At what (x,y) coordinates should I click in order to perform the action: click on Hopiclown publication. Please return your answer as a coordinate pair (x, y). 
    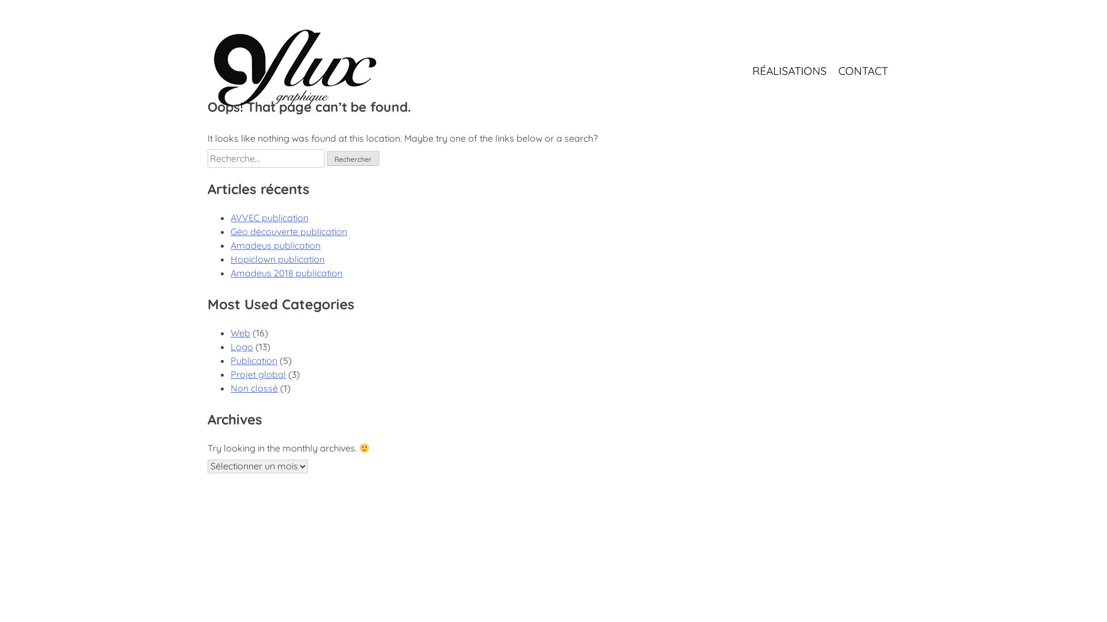
    Looking at the image, I should click on (278, 259).